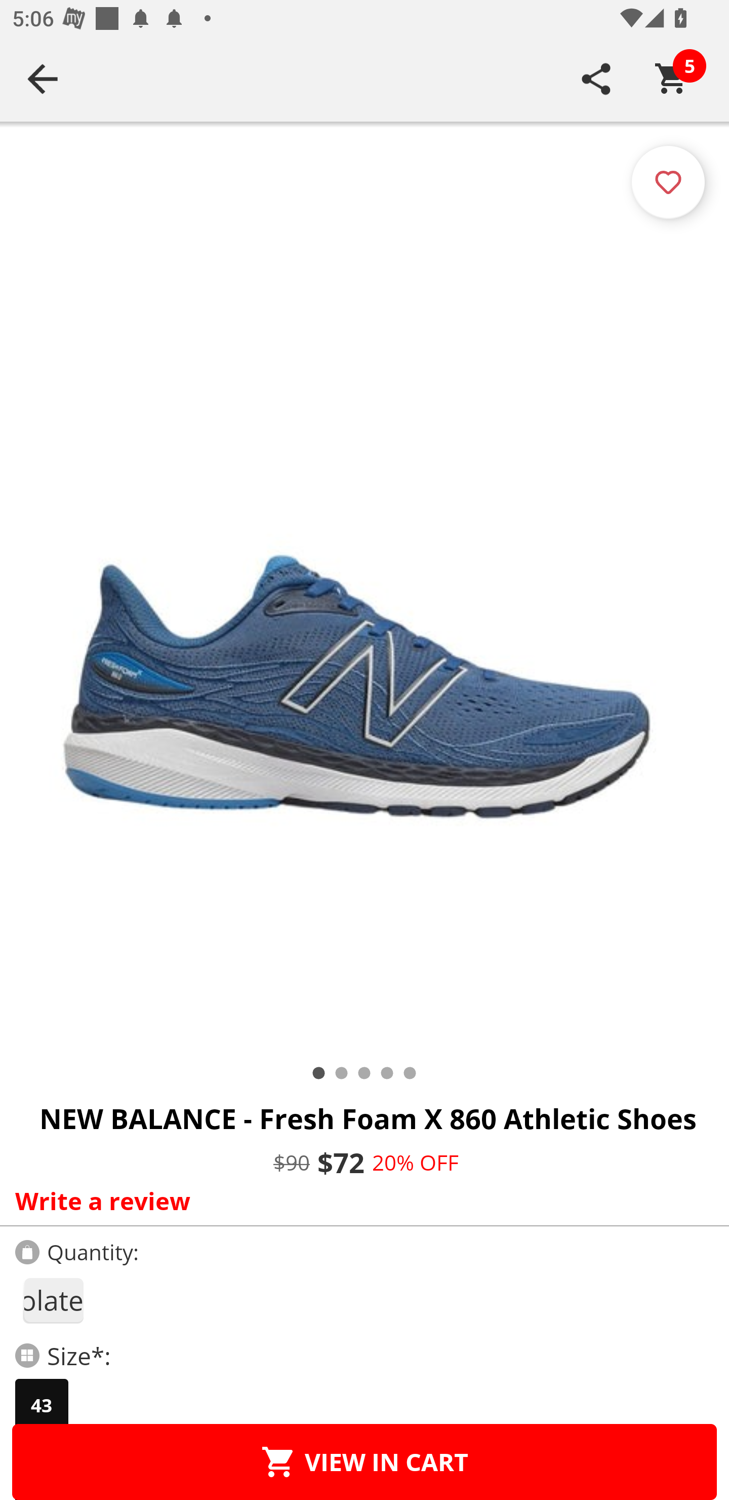 The image size is (729, 1500). I want to click on 1chocolate, so click(53, 1300).